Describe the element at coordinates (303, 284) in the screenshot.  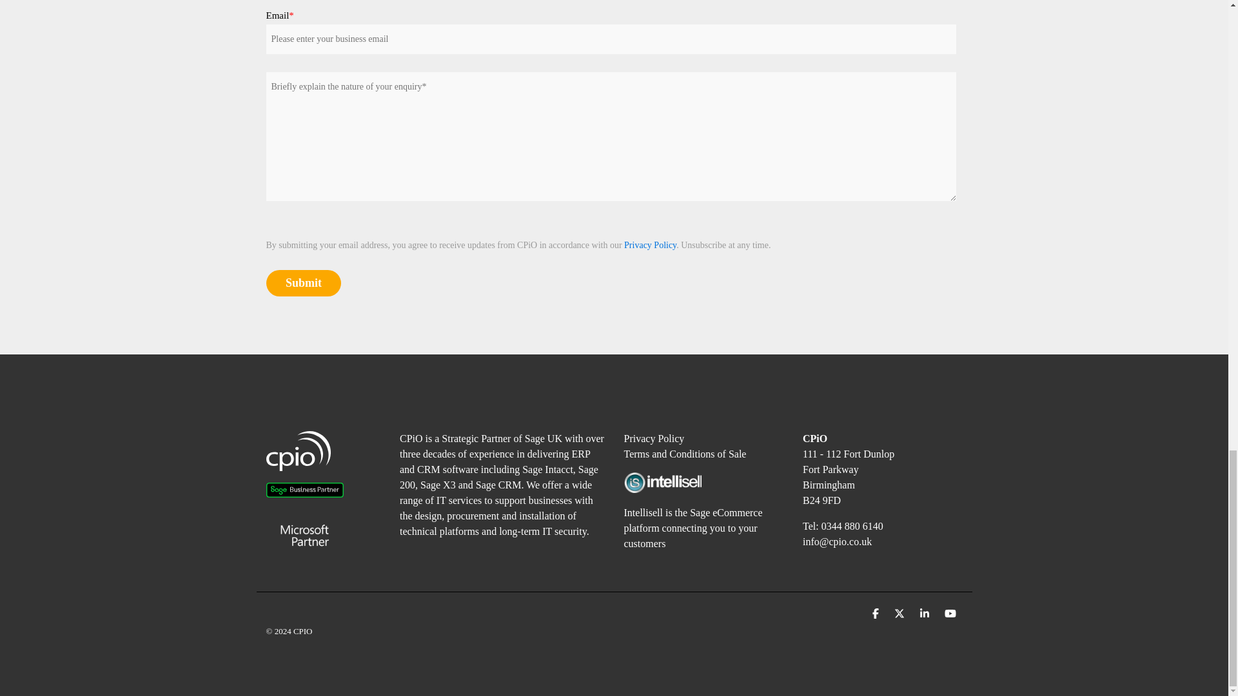
I see `Submit` at that location.